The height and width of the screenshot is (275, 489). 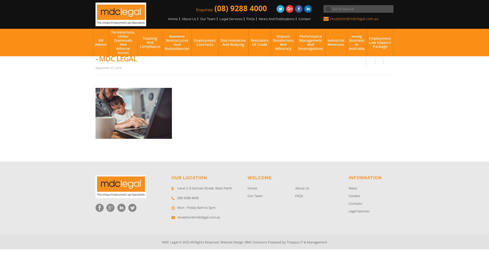 What do you see at coordinates (379, 62) in the screenshot?
I see `Tweet this` at bounding box center [379, 62].